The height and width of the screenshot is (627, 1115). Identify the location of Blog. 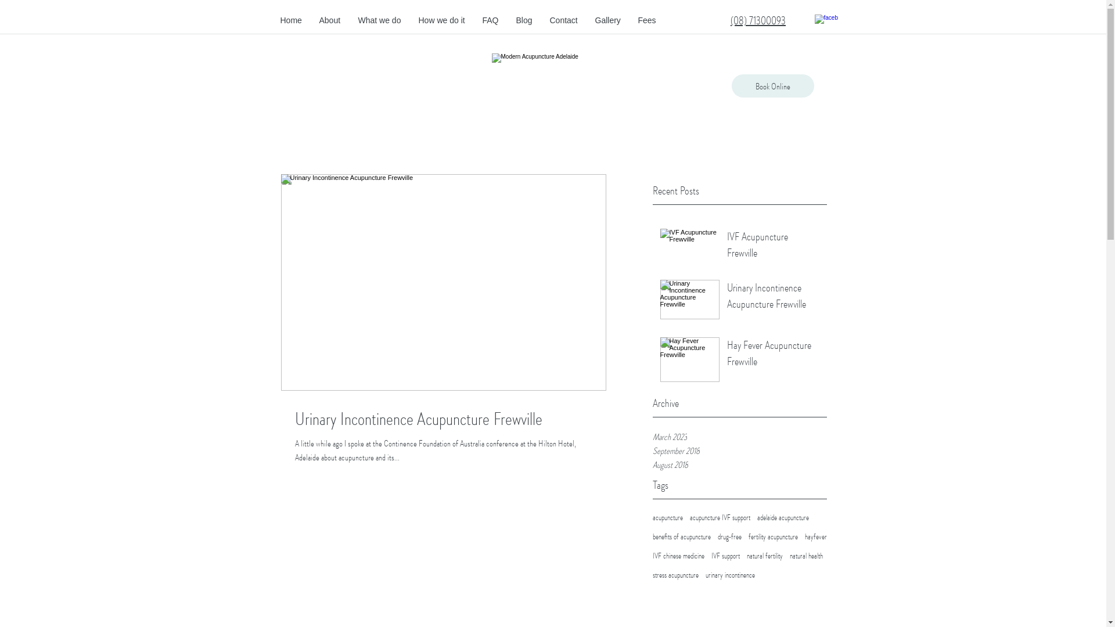
(524, 20).